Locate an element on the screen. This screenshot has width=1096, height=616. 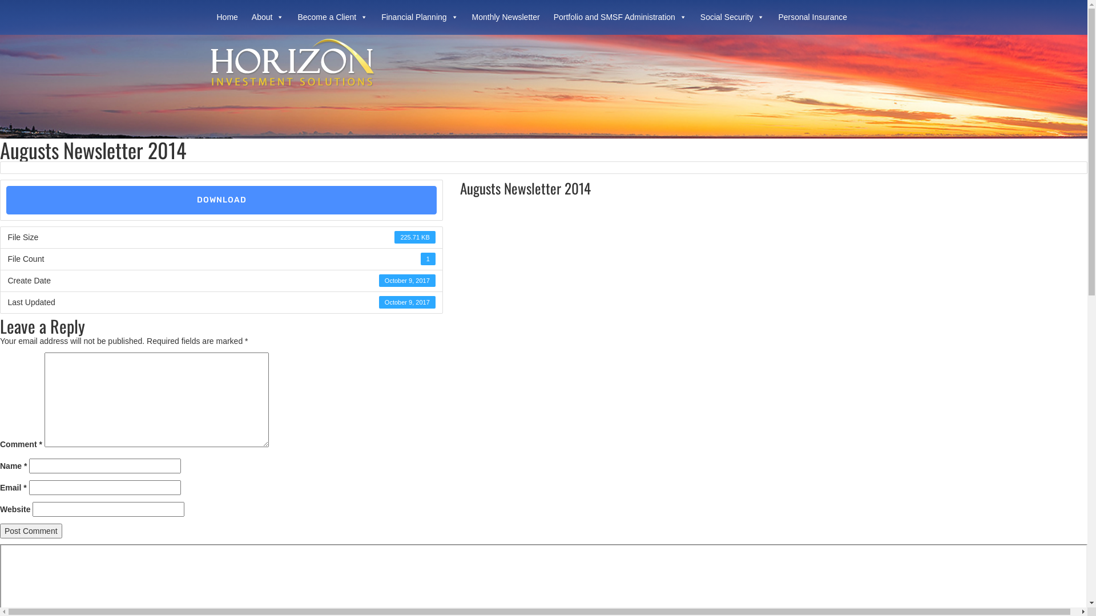
Post Comment is located at coordinates (31, 531).